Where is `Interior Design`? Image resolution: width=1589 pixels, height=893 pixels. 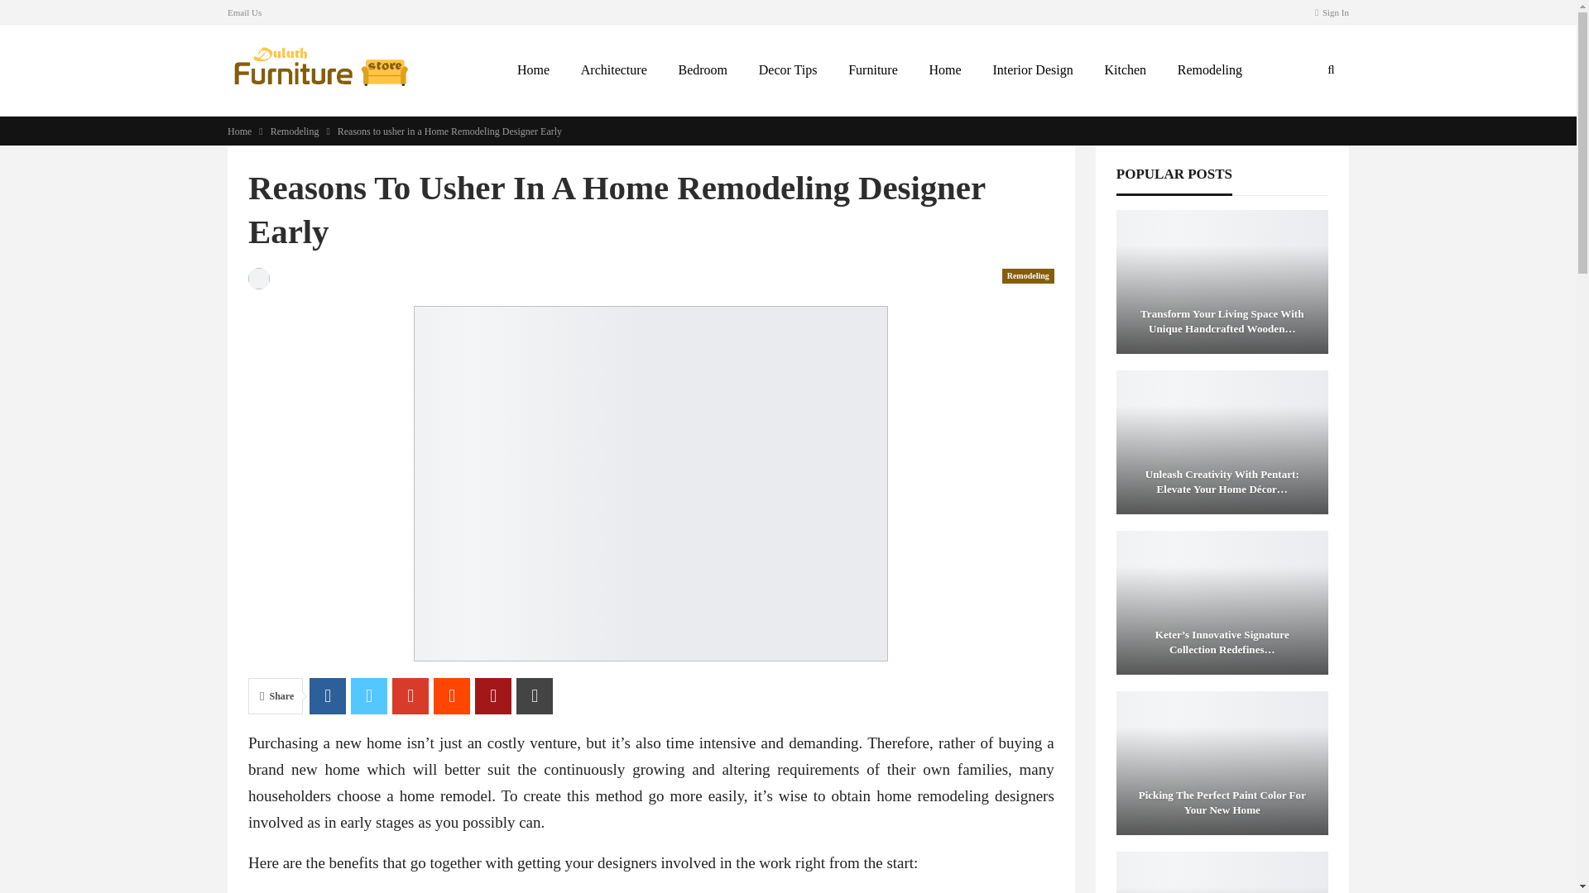 Interior Design is located at coordinates (1031, 70).